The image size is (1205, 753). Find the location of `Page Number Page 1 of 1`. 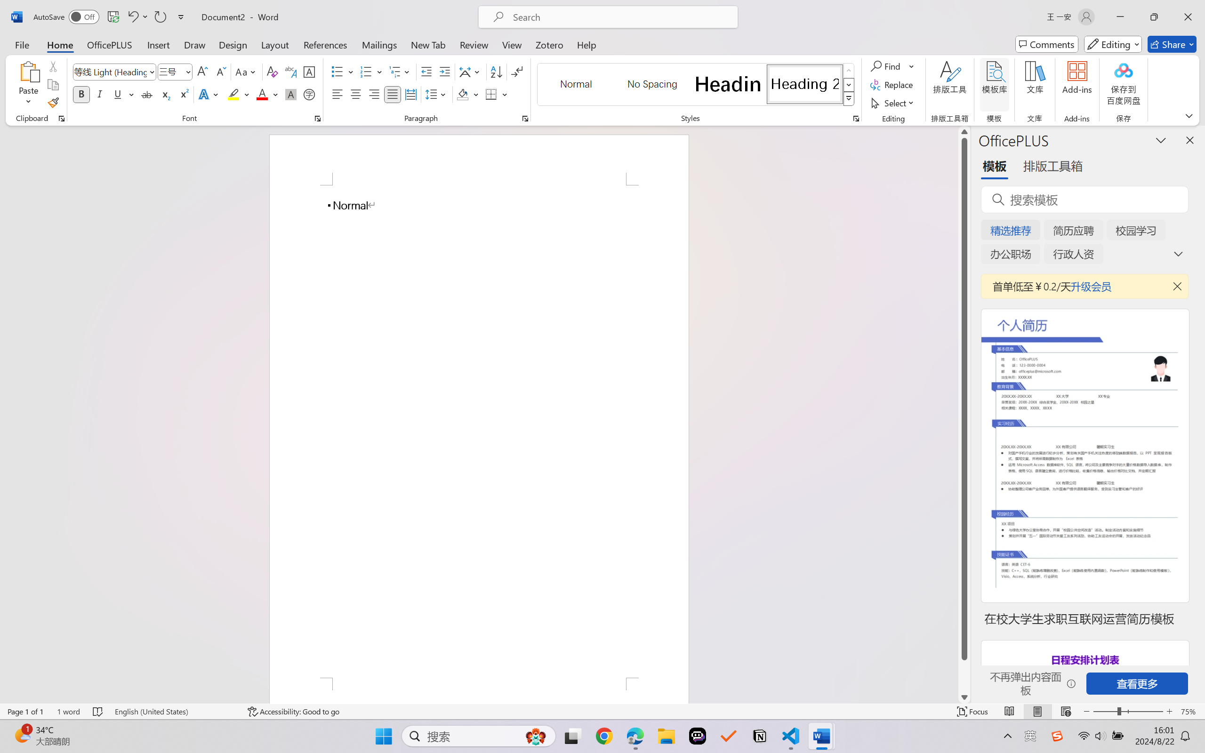

Page Number Page 1 of 1 is located at coordinates (25, 712).